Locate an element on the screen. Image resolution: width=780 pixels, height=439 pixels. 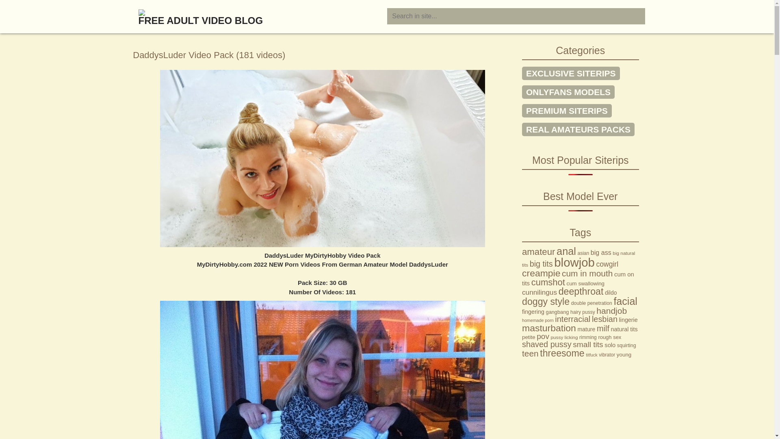
handjob is located at coordinates (612, 311).